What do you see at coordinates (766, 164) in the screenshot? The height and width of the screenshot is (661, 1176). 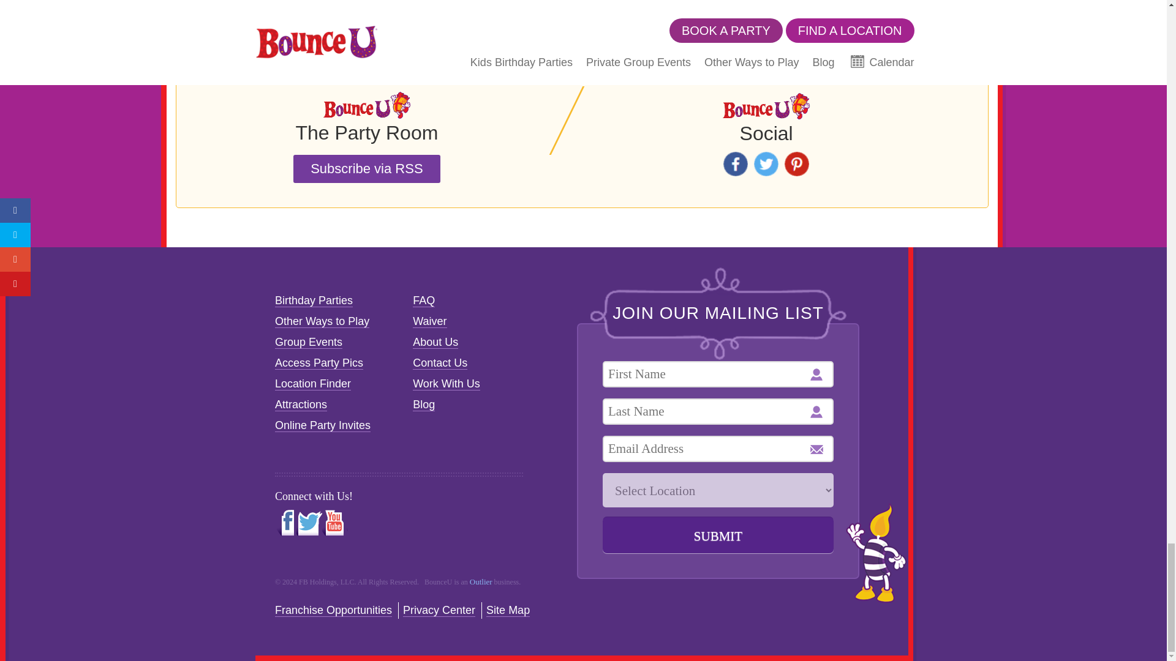 I see `Twitter` at bounding box center [766, 164].